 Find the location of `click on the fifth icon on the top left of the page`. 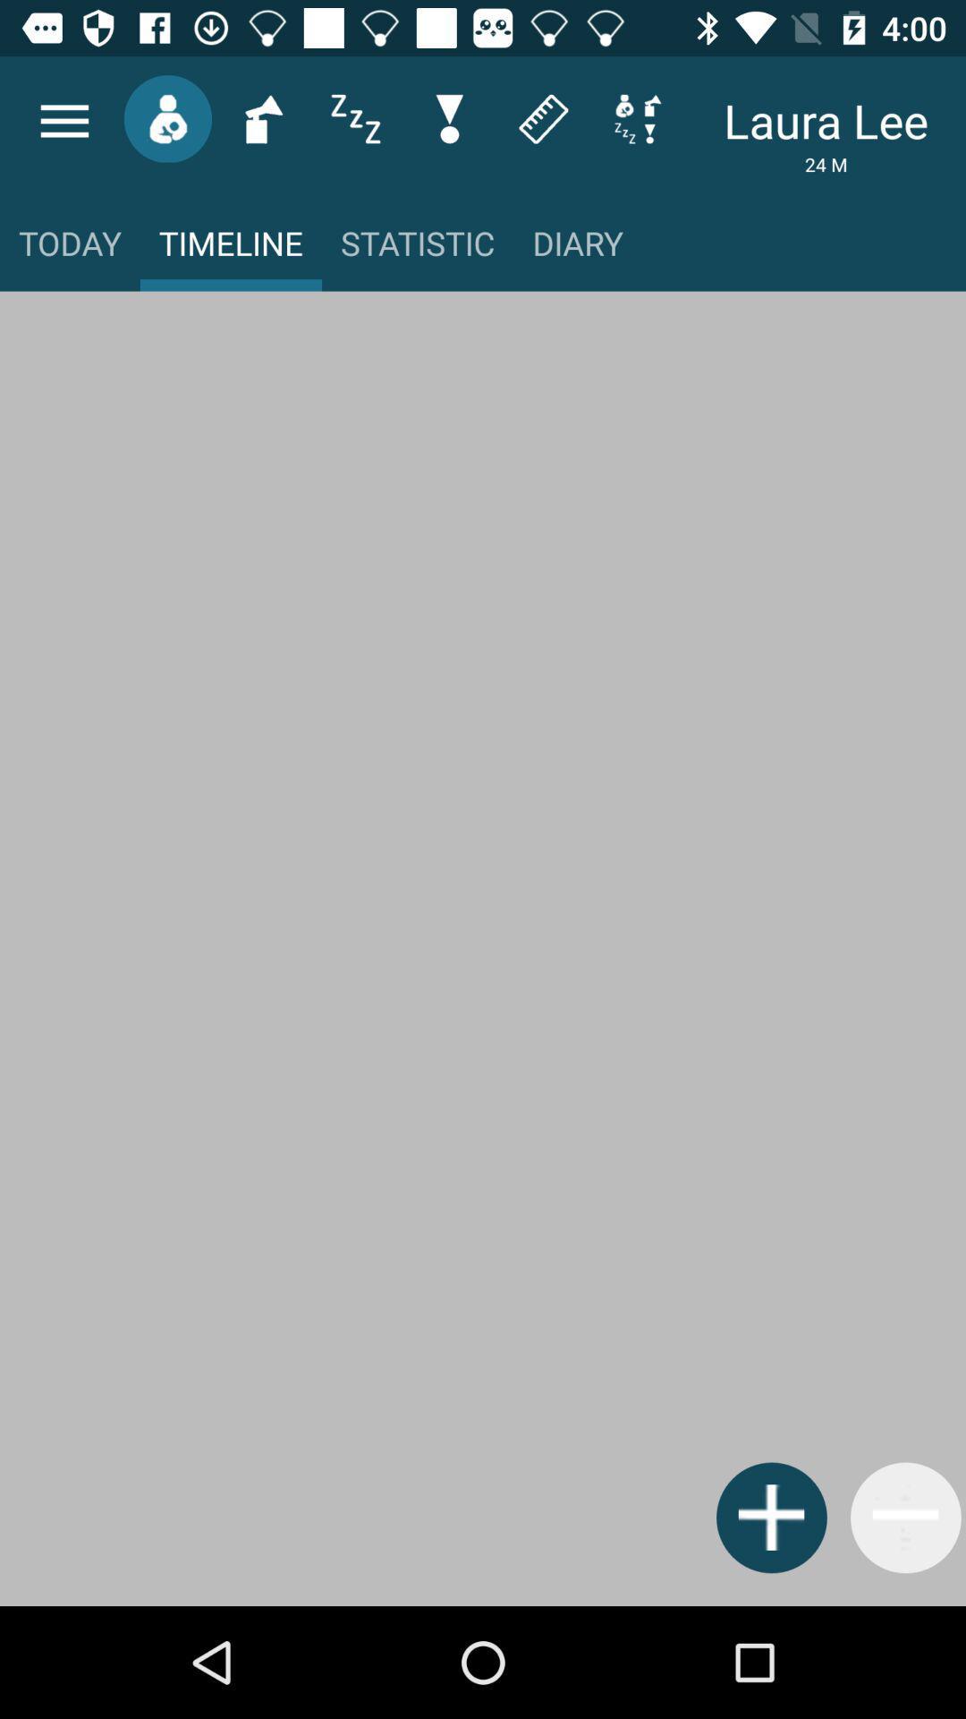

click on the fifth icon on the top left of the page is located at coordinates (449, 119).